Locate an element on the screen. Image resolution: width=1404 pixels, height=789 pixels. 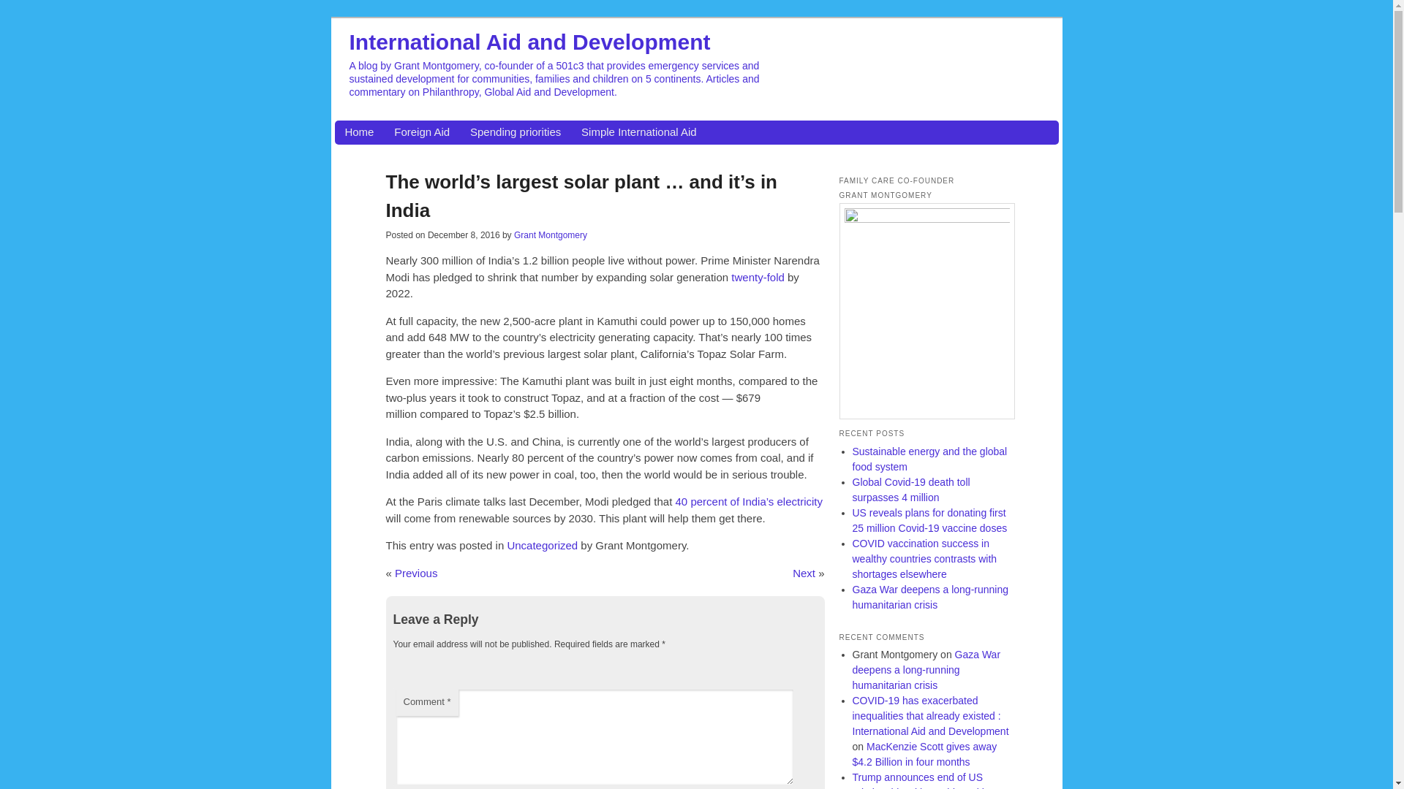
Spending priorities is located at coordinates (515, 132).